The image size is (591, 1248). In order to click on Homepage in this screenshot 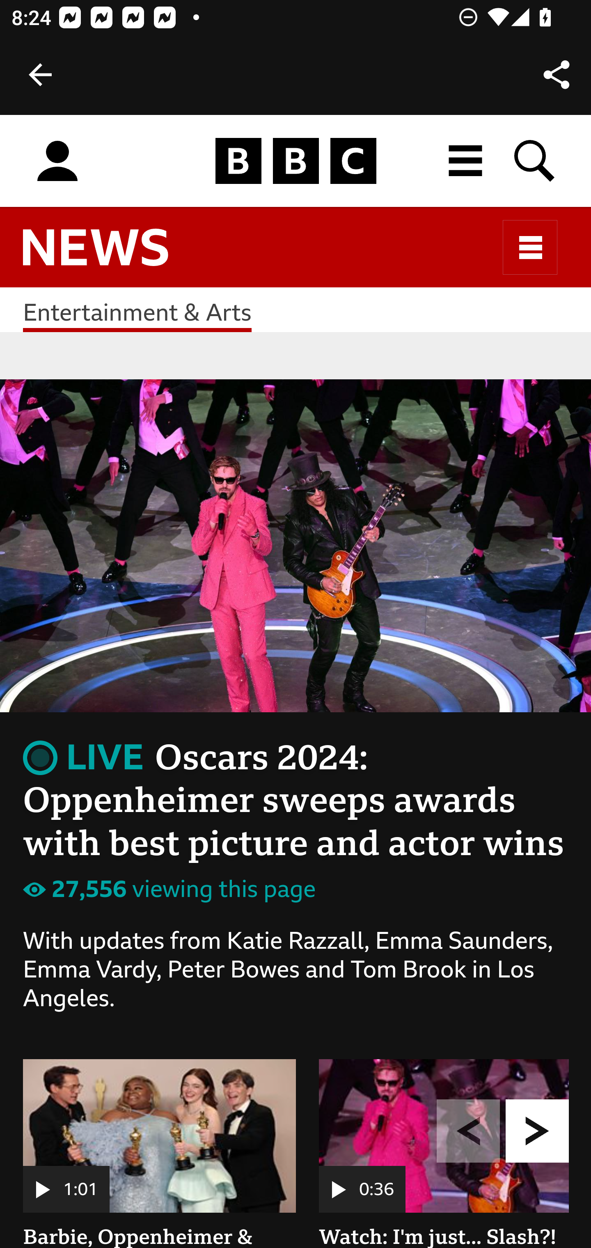, I will do `click(295, 161)`.